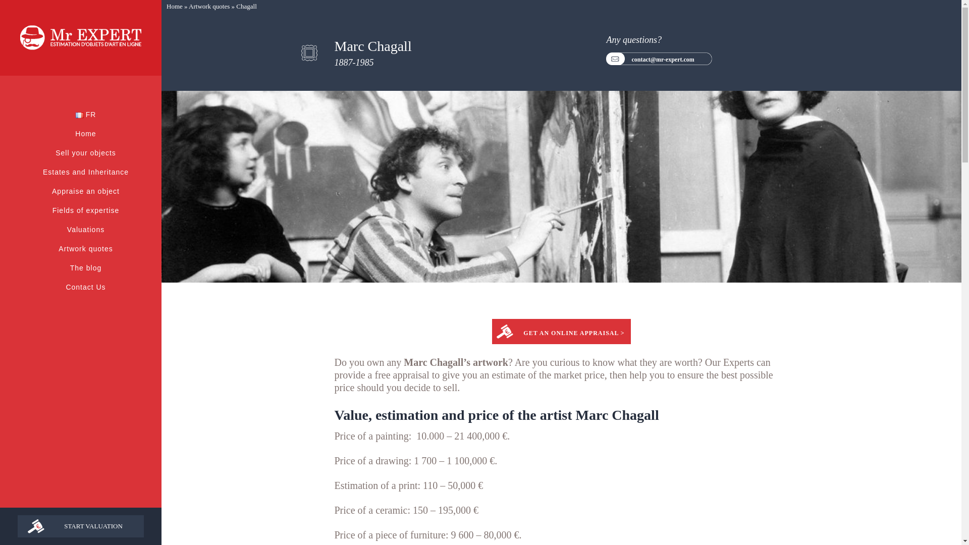 This screenshot has width=969, height=545. I want to click on painting, so click(392, 436).